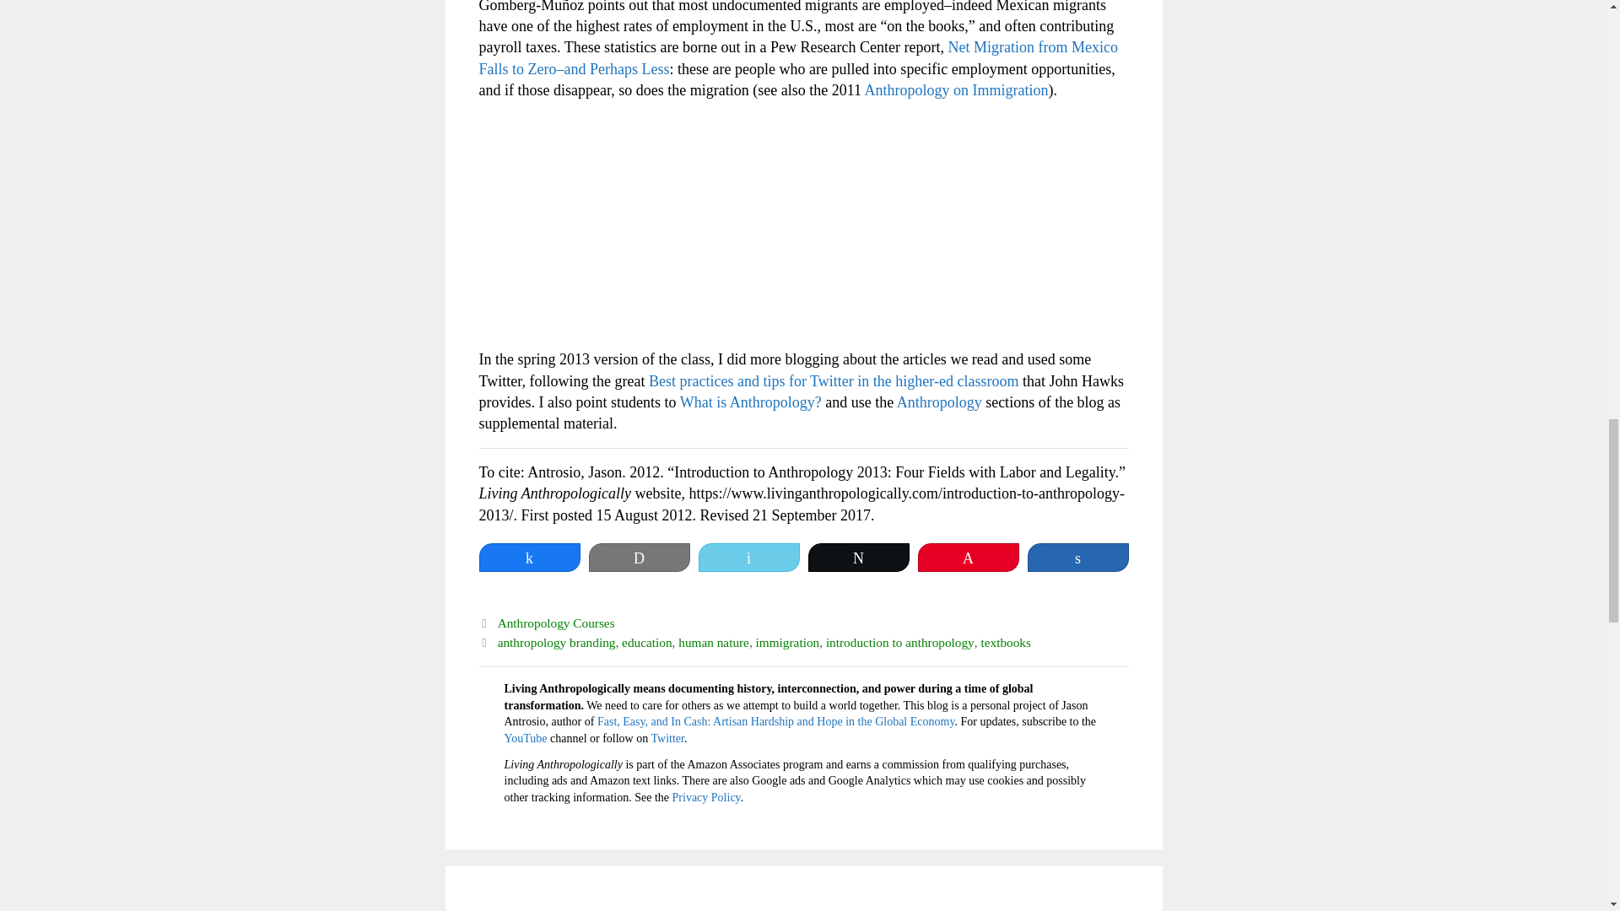  What do you see at coordinates (957, 89) in the screenshot?
I see `Anthropology on Immigration: The AAA General Statement` at bounding box center [957, 89].